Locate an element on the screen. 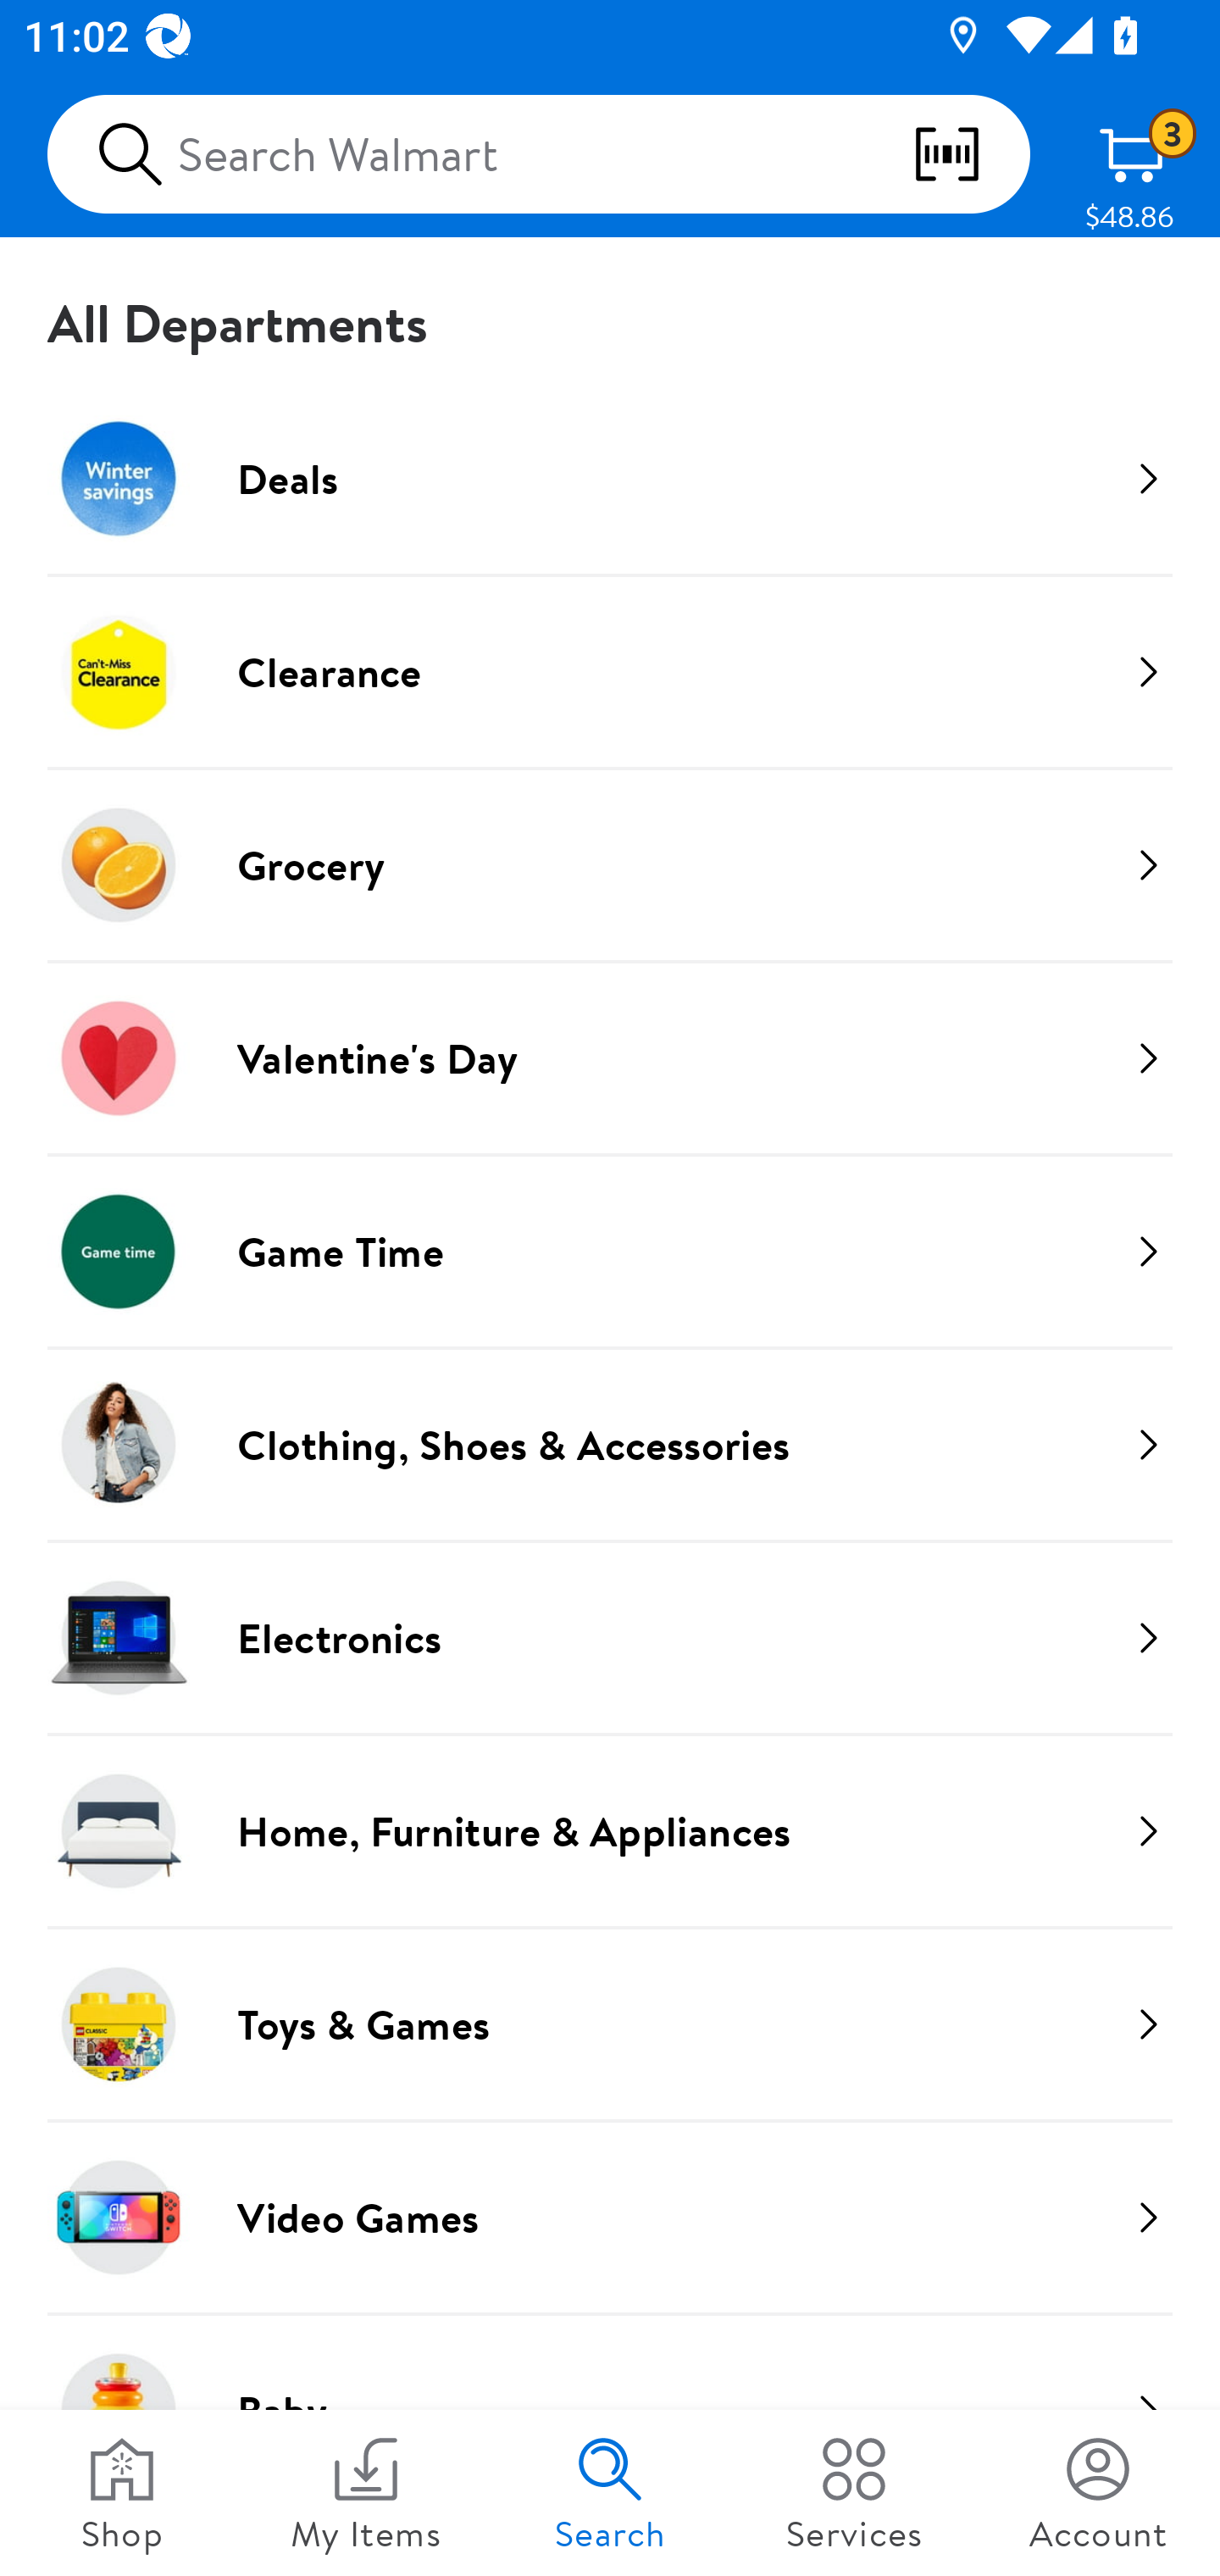 This screenshot has height=2576, width=1220. Clearance is located at coordinates (610, 671).